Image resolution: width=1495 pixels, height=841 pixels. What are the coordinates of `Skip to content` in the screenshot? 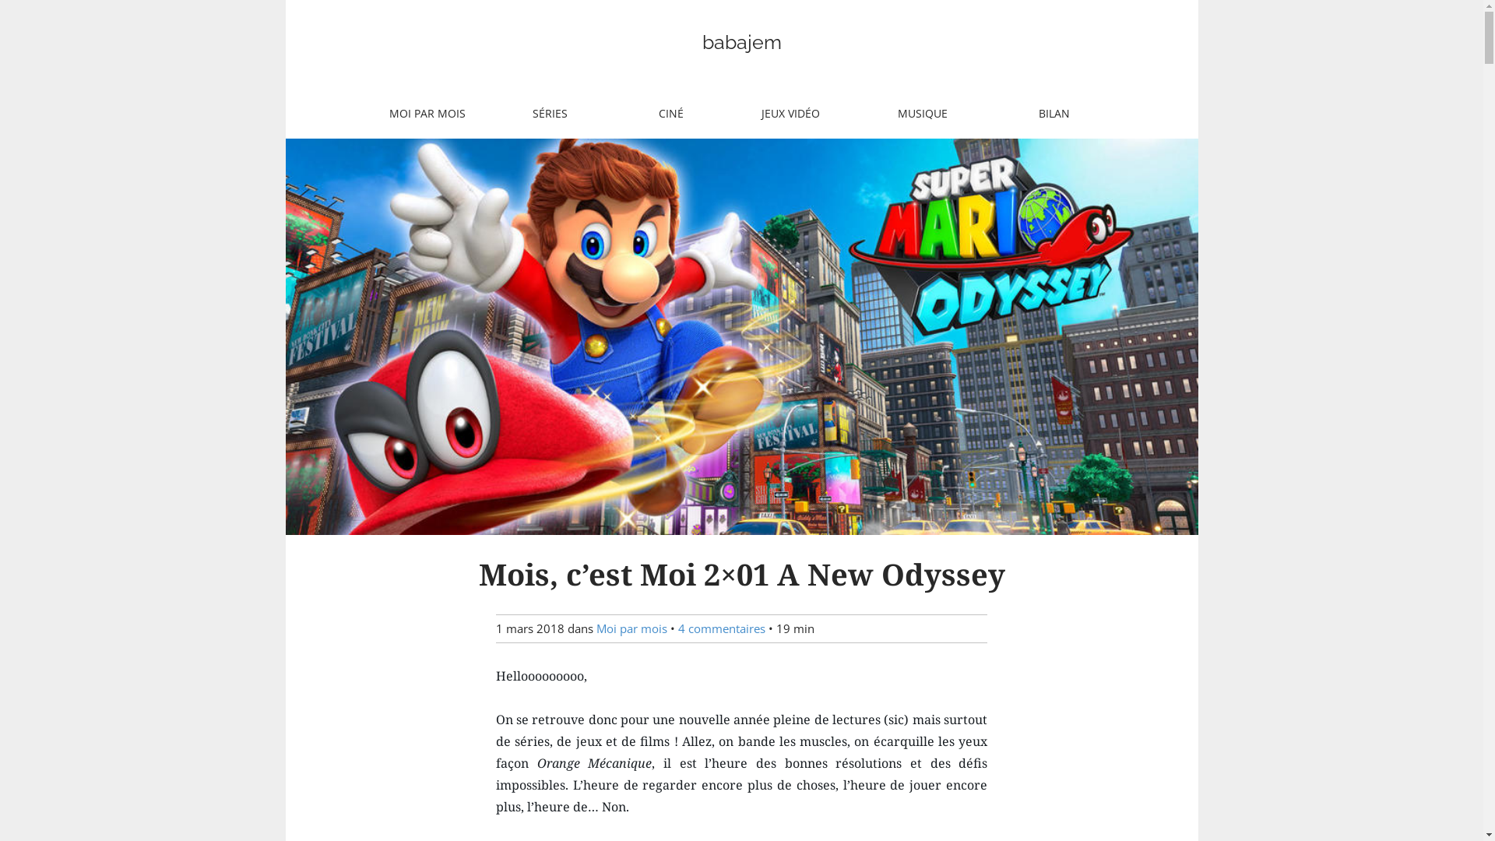 It's located at (368, 101).